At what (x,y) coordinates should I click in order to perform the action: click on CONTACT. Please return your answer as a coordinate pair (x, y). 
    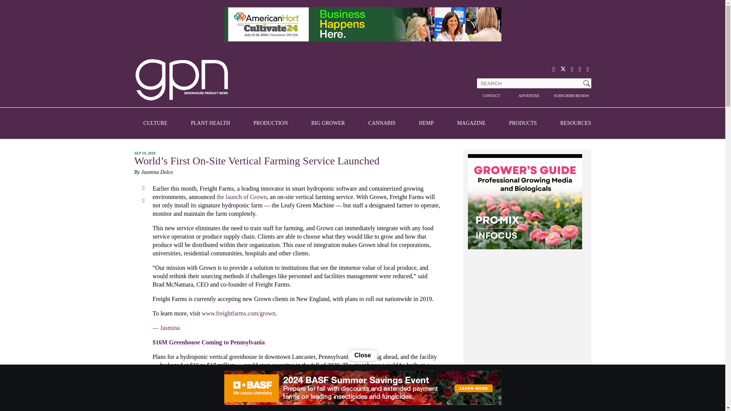
    Looking at the image, I should click on (491, 96).